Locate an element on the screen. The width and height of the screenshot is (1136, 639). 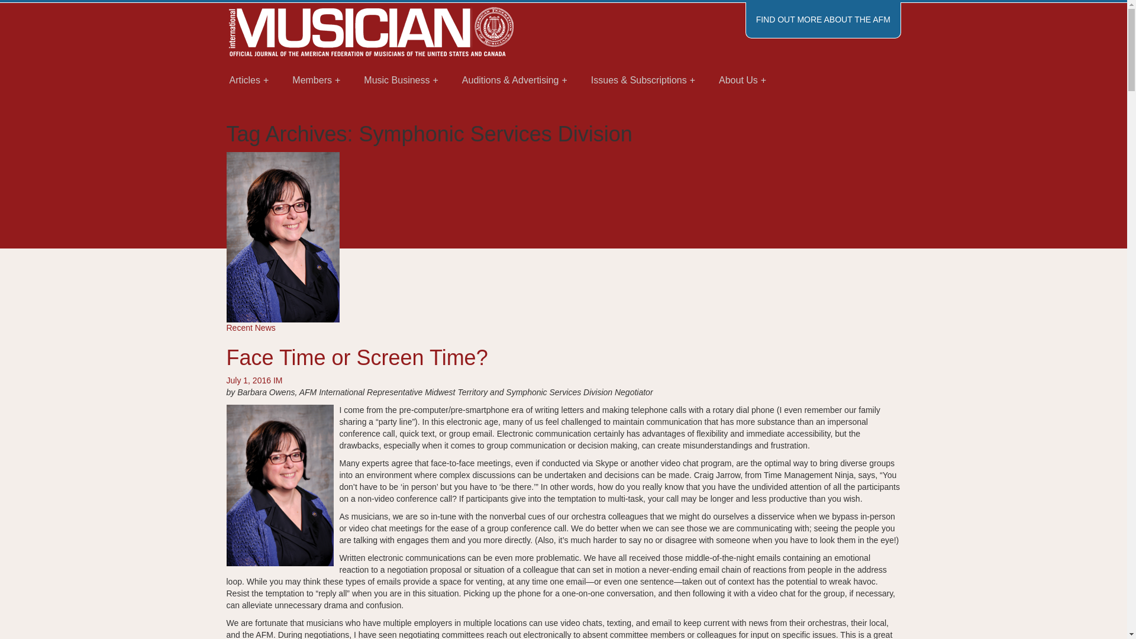
Music Business is located at coordinates (401, 80).